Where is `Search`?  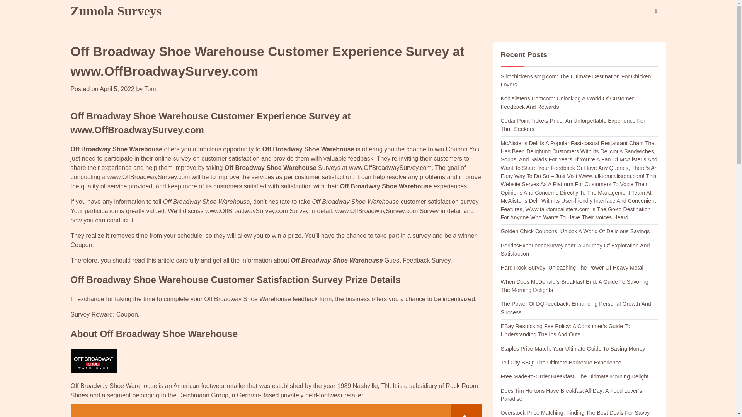
Search is located at coordinates (655, 11).